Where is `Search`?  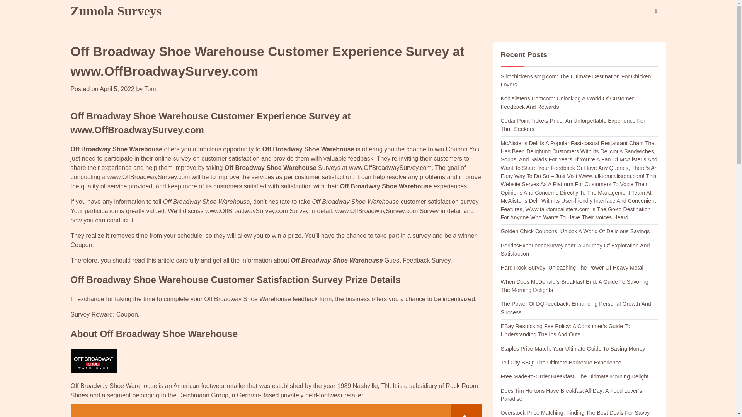
Search is located at coordinates (655, 11).